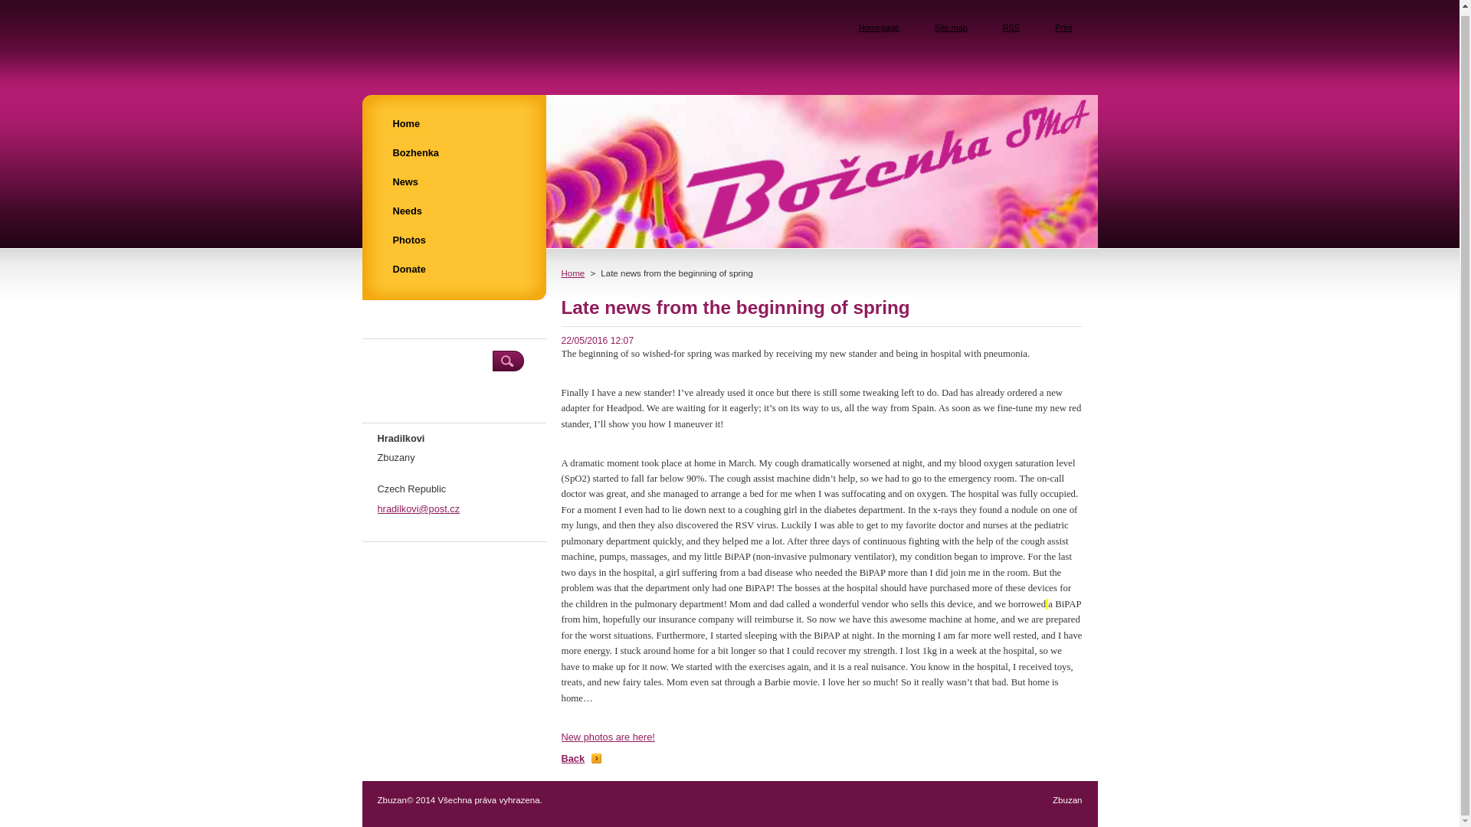 The image size is (1471, 827). What do you see at coordinates (453, 124) in the screenshot?
I see `Home` at bounding box center [453, 124].